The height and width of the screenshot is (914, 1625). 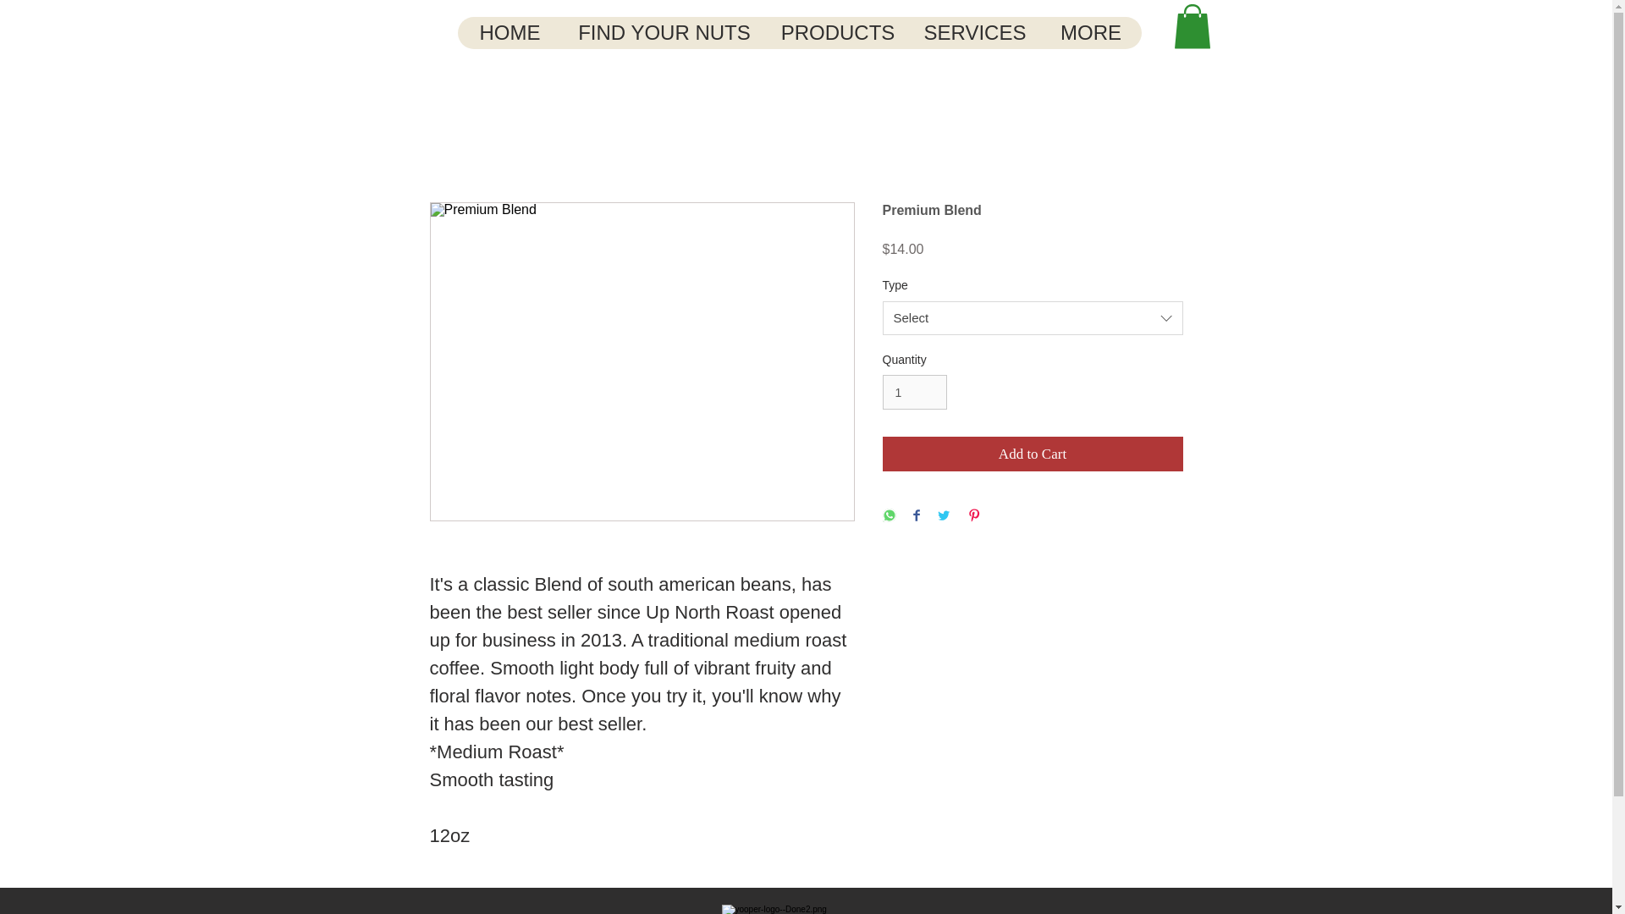 I want to click on HOME, so click(x=510, y=33).